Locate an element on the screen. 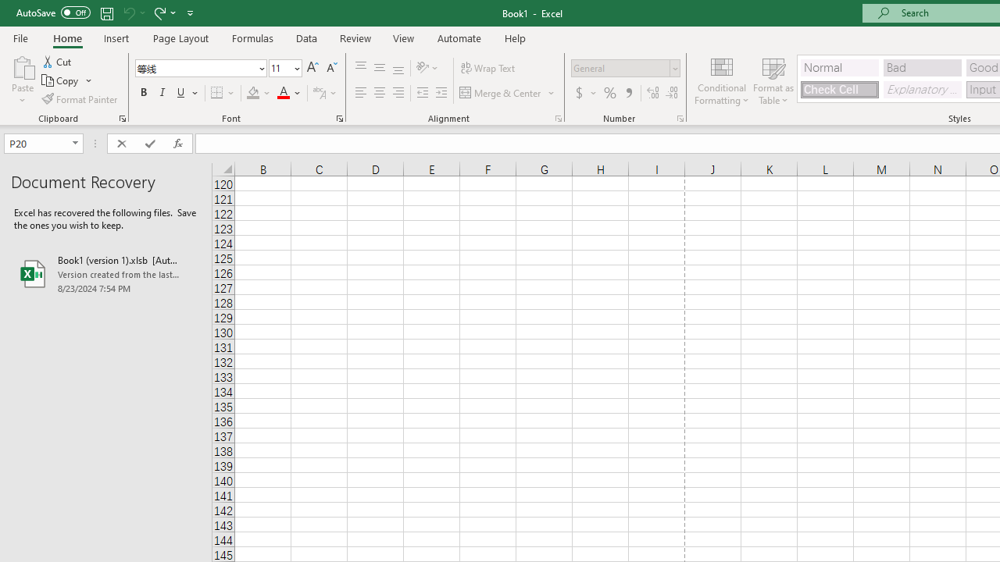 The image size is (1000, 562). Decrease Decimal is located at coordinates (671, 94).